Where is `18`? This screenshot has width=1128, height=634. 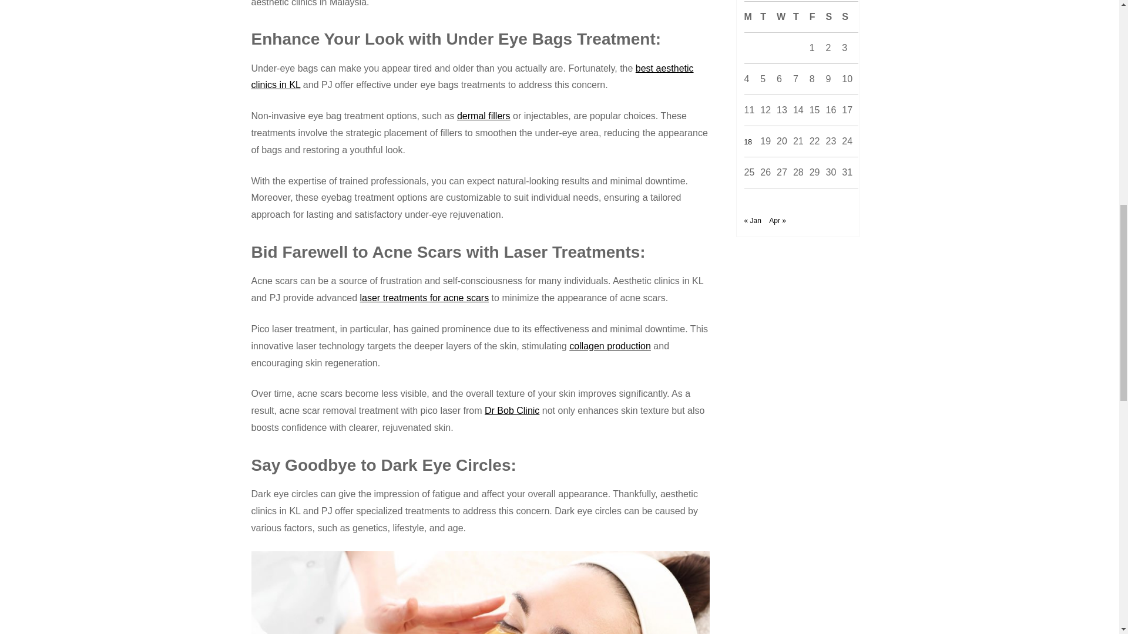
18 is located at coordinates (747, 142).